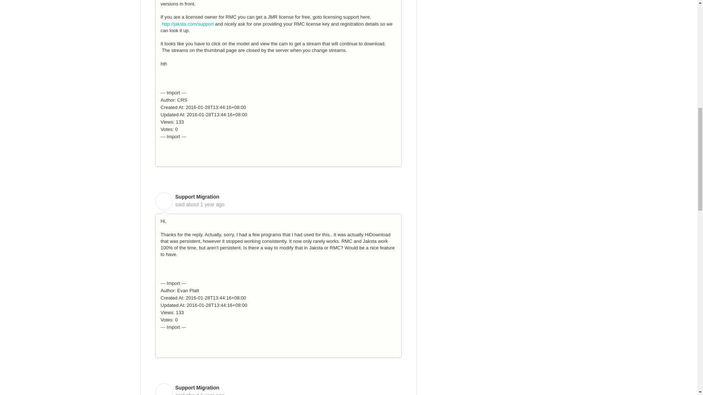 The width and height of the screenshot is (703, 395). Describe the element at coordinates (205, 394) in the screenshot. I see `Mon, 8 May, 2023 at  1:19 AM` at that location.